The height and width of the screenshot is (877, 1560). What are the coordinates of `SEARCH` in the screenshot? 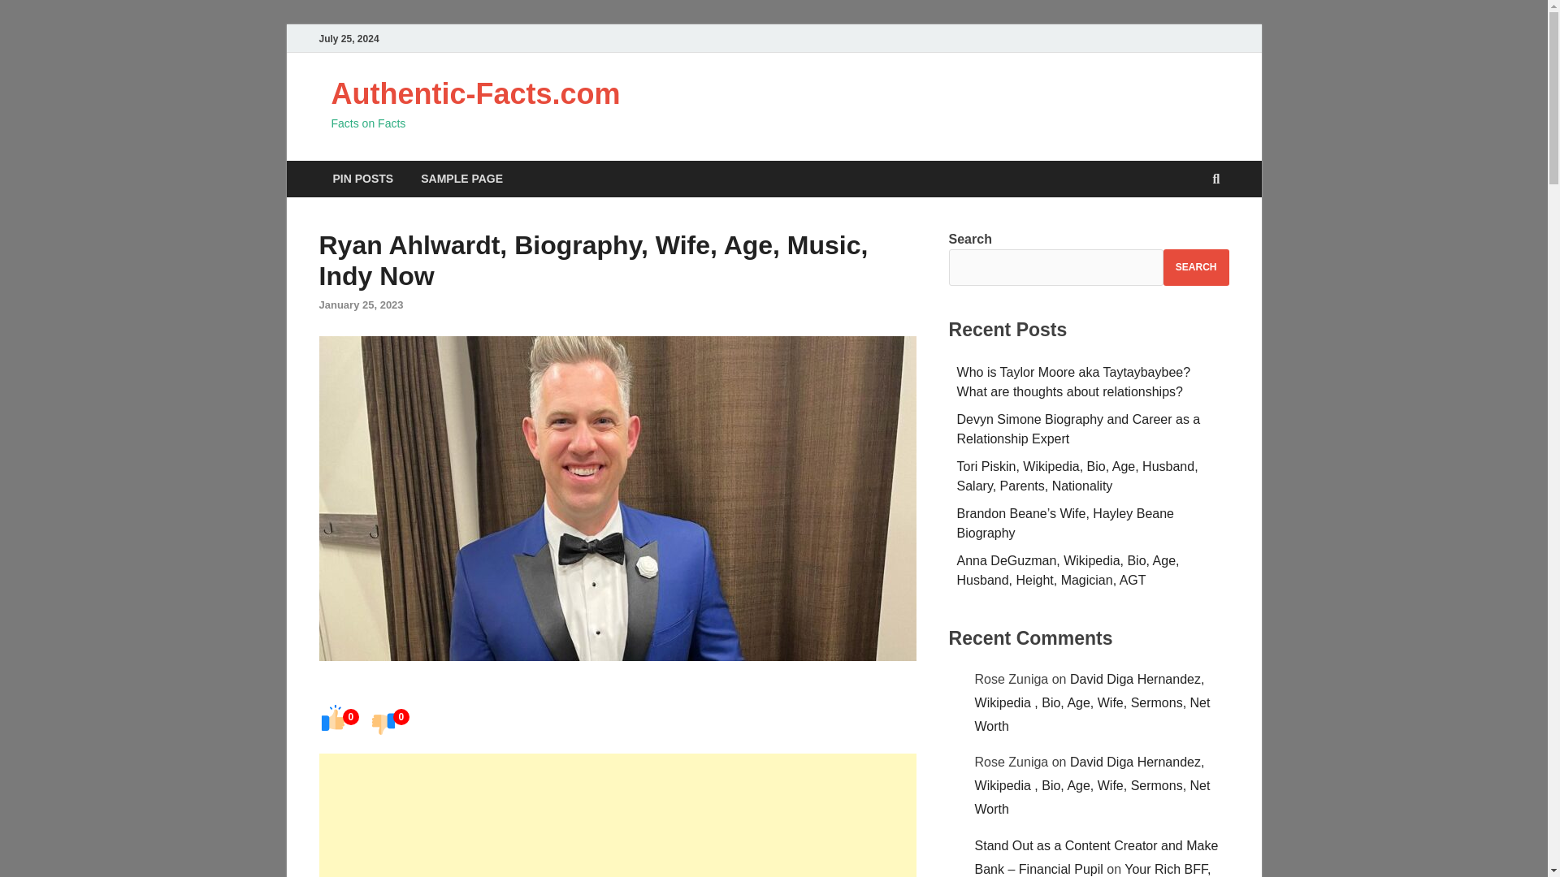 It's located at (1196, 267).